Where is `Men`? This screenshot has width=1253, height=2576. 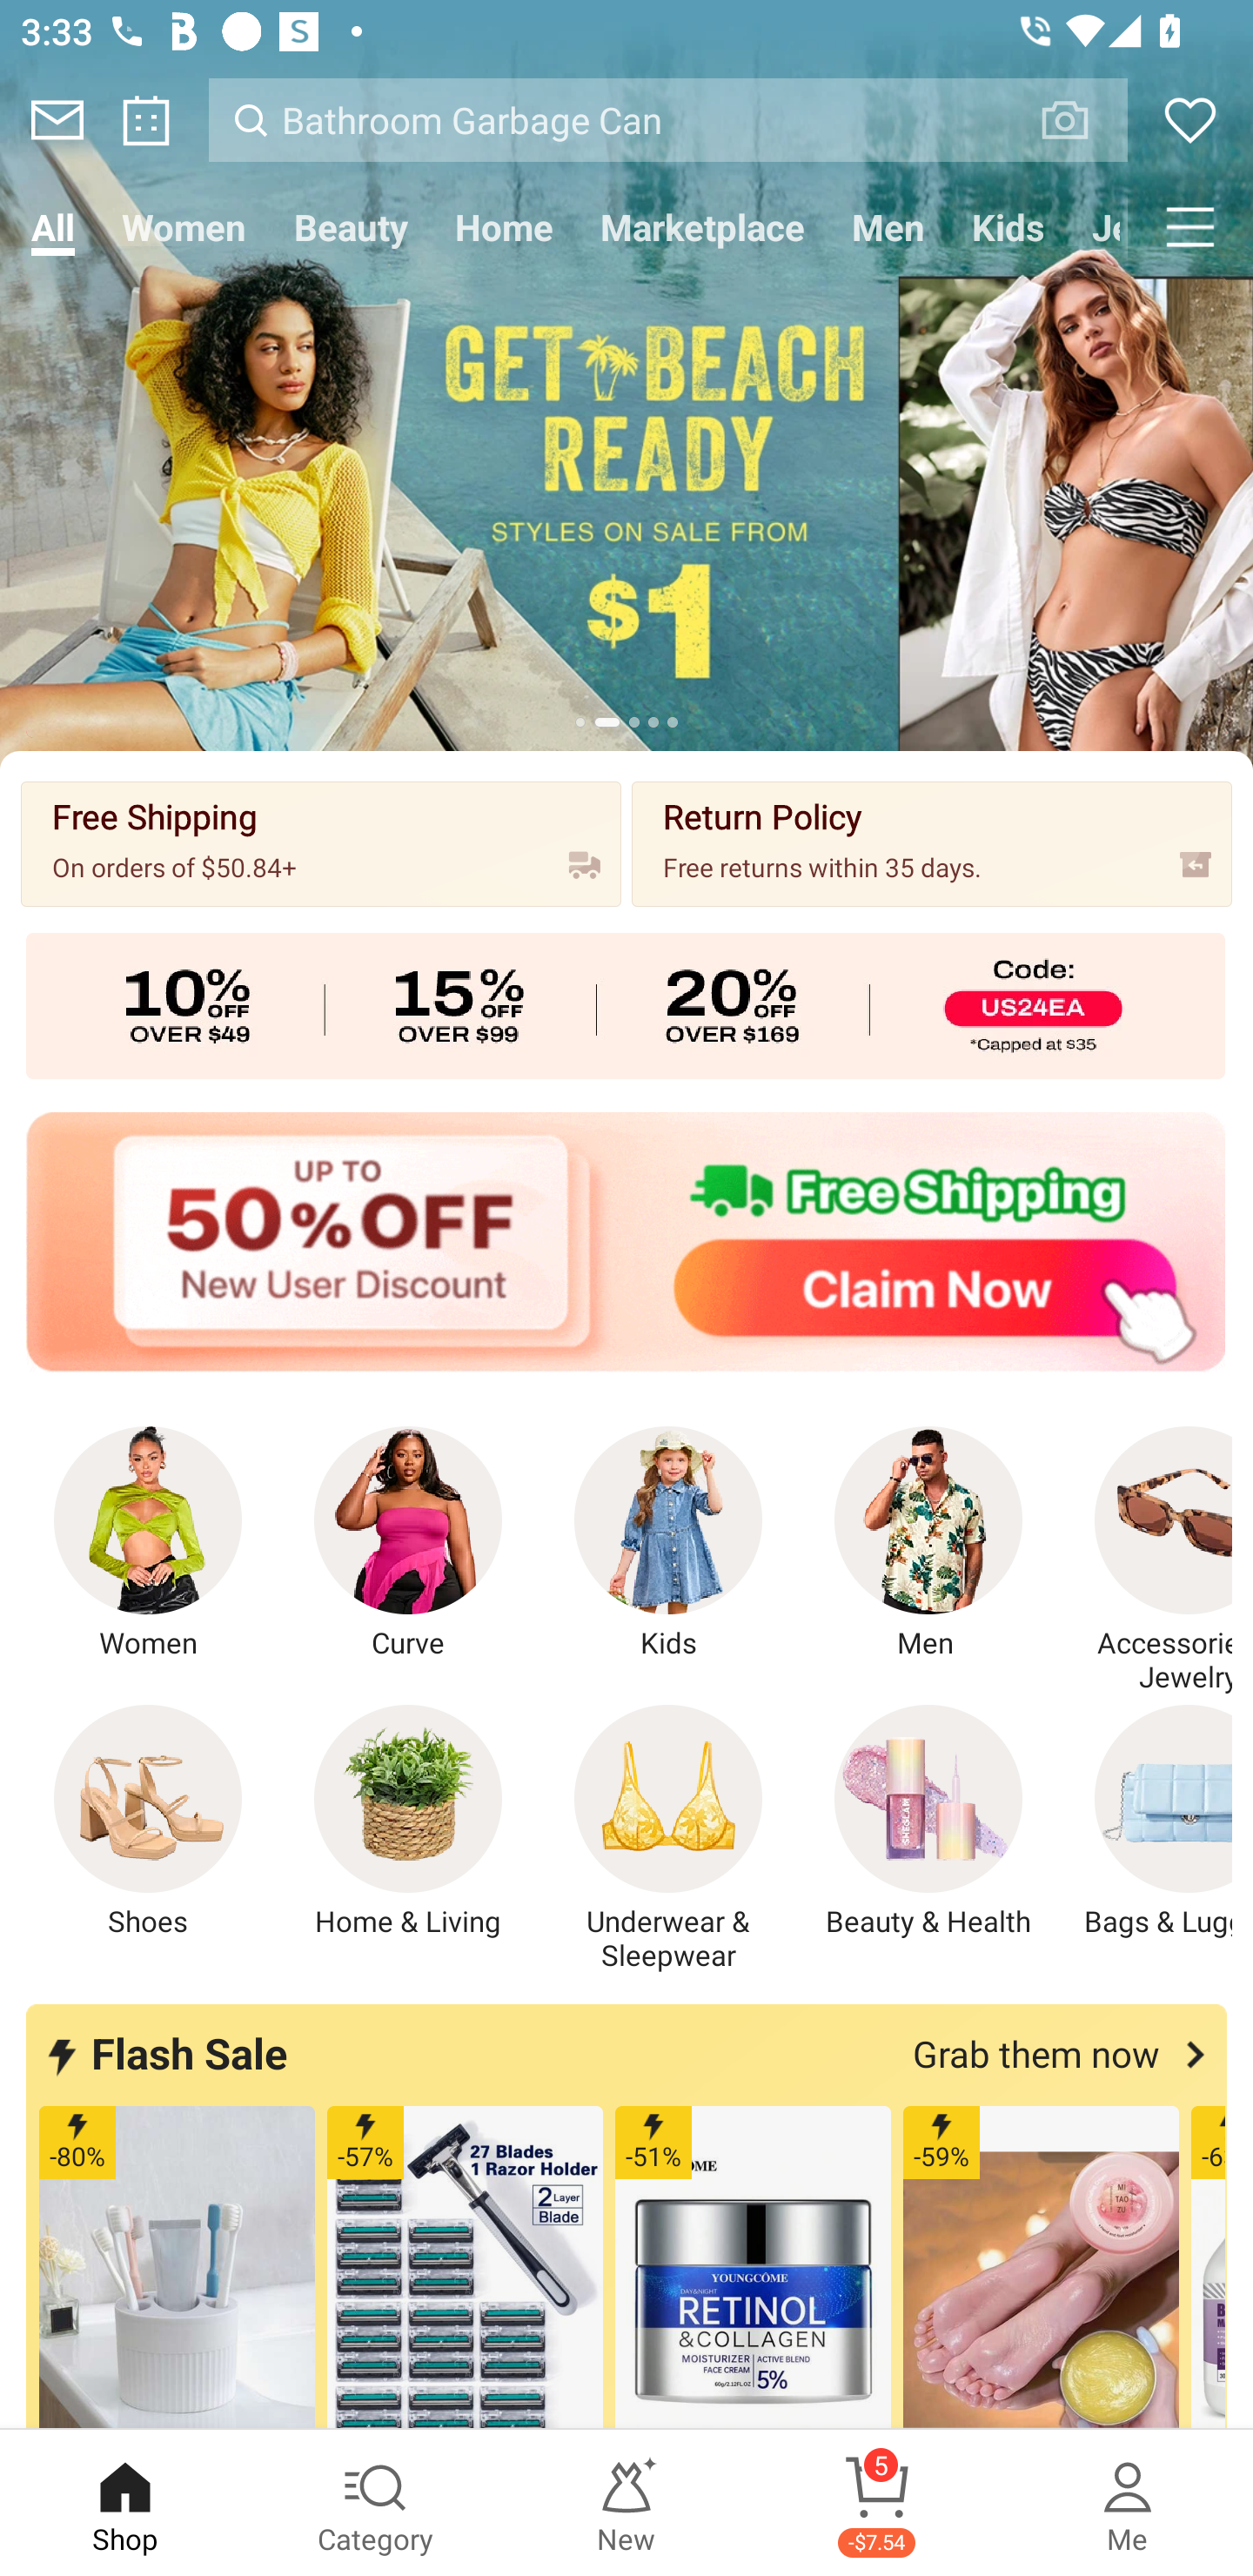
Men is located at coordinates (888, 226).